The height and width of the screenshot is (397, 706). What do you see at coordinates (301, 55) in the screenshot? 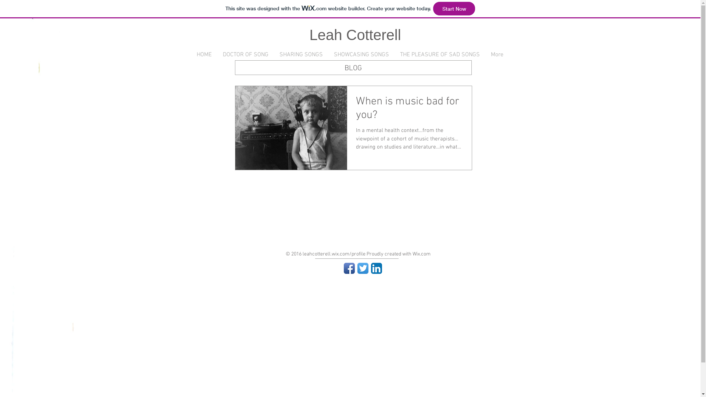
I see `SHARING SONGS` at bounding box center [301, 55].